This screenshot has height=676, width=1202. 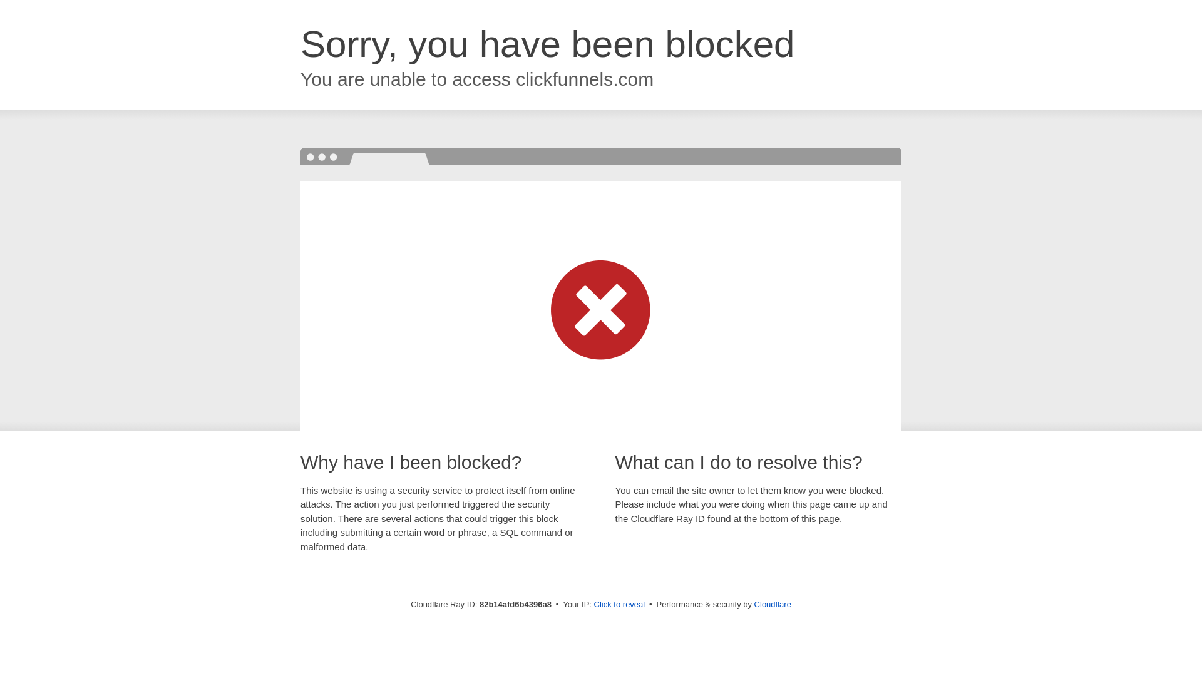 What do you see at coordinates (620, 605) in the screenshot?
I see `Click to reveal` at bounding box center [620, 605].